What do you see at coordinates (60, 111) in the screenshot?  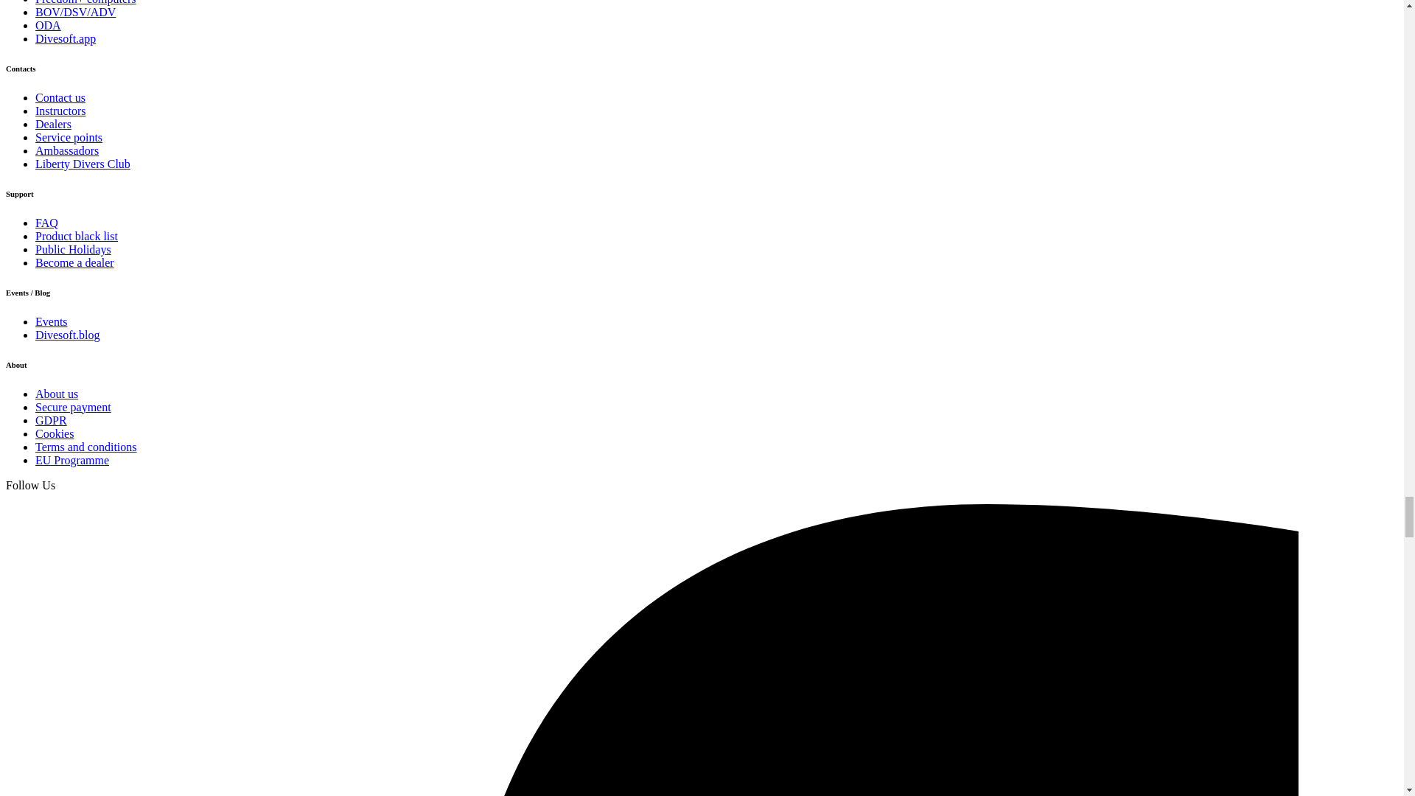 I see `Instructors` at bounding box center [60, 111].